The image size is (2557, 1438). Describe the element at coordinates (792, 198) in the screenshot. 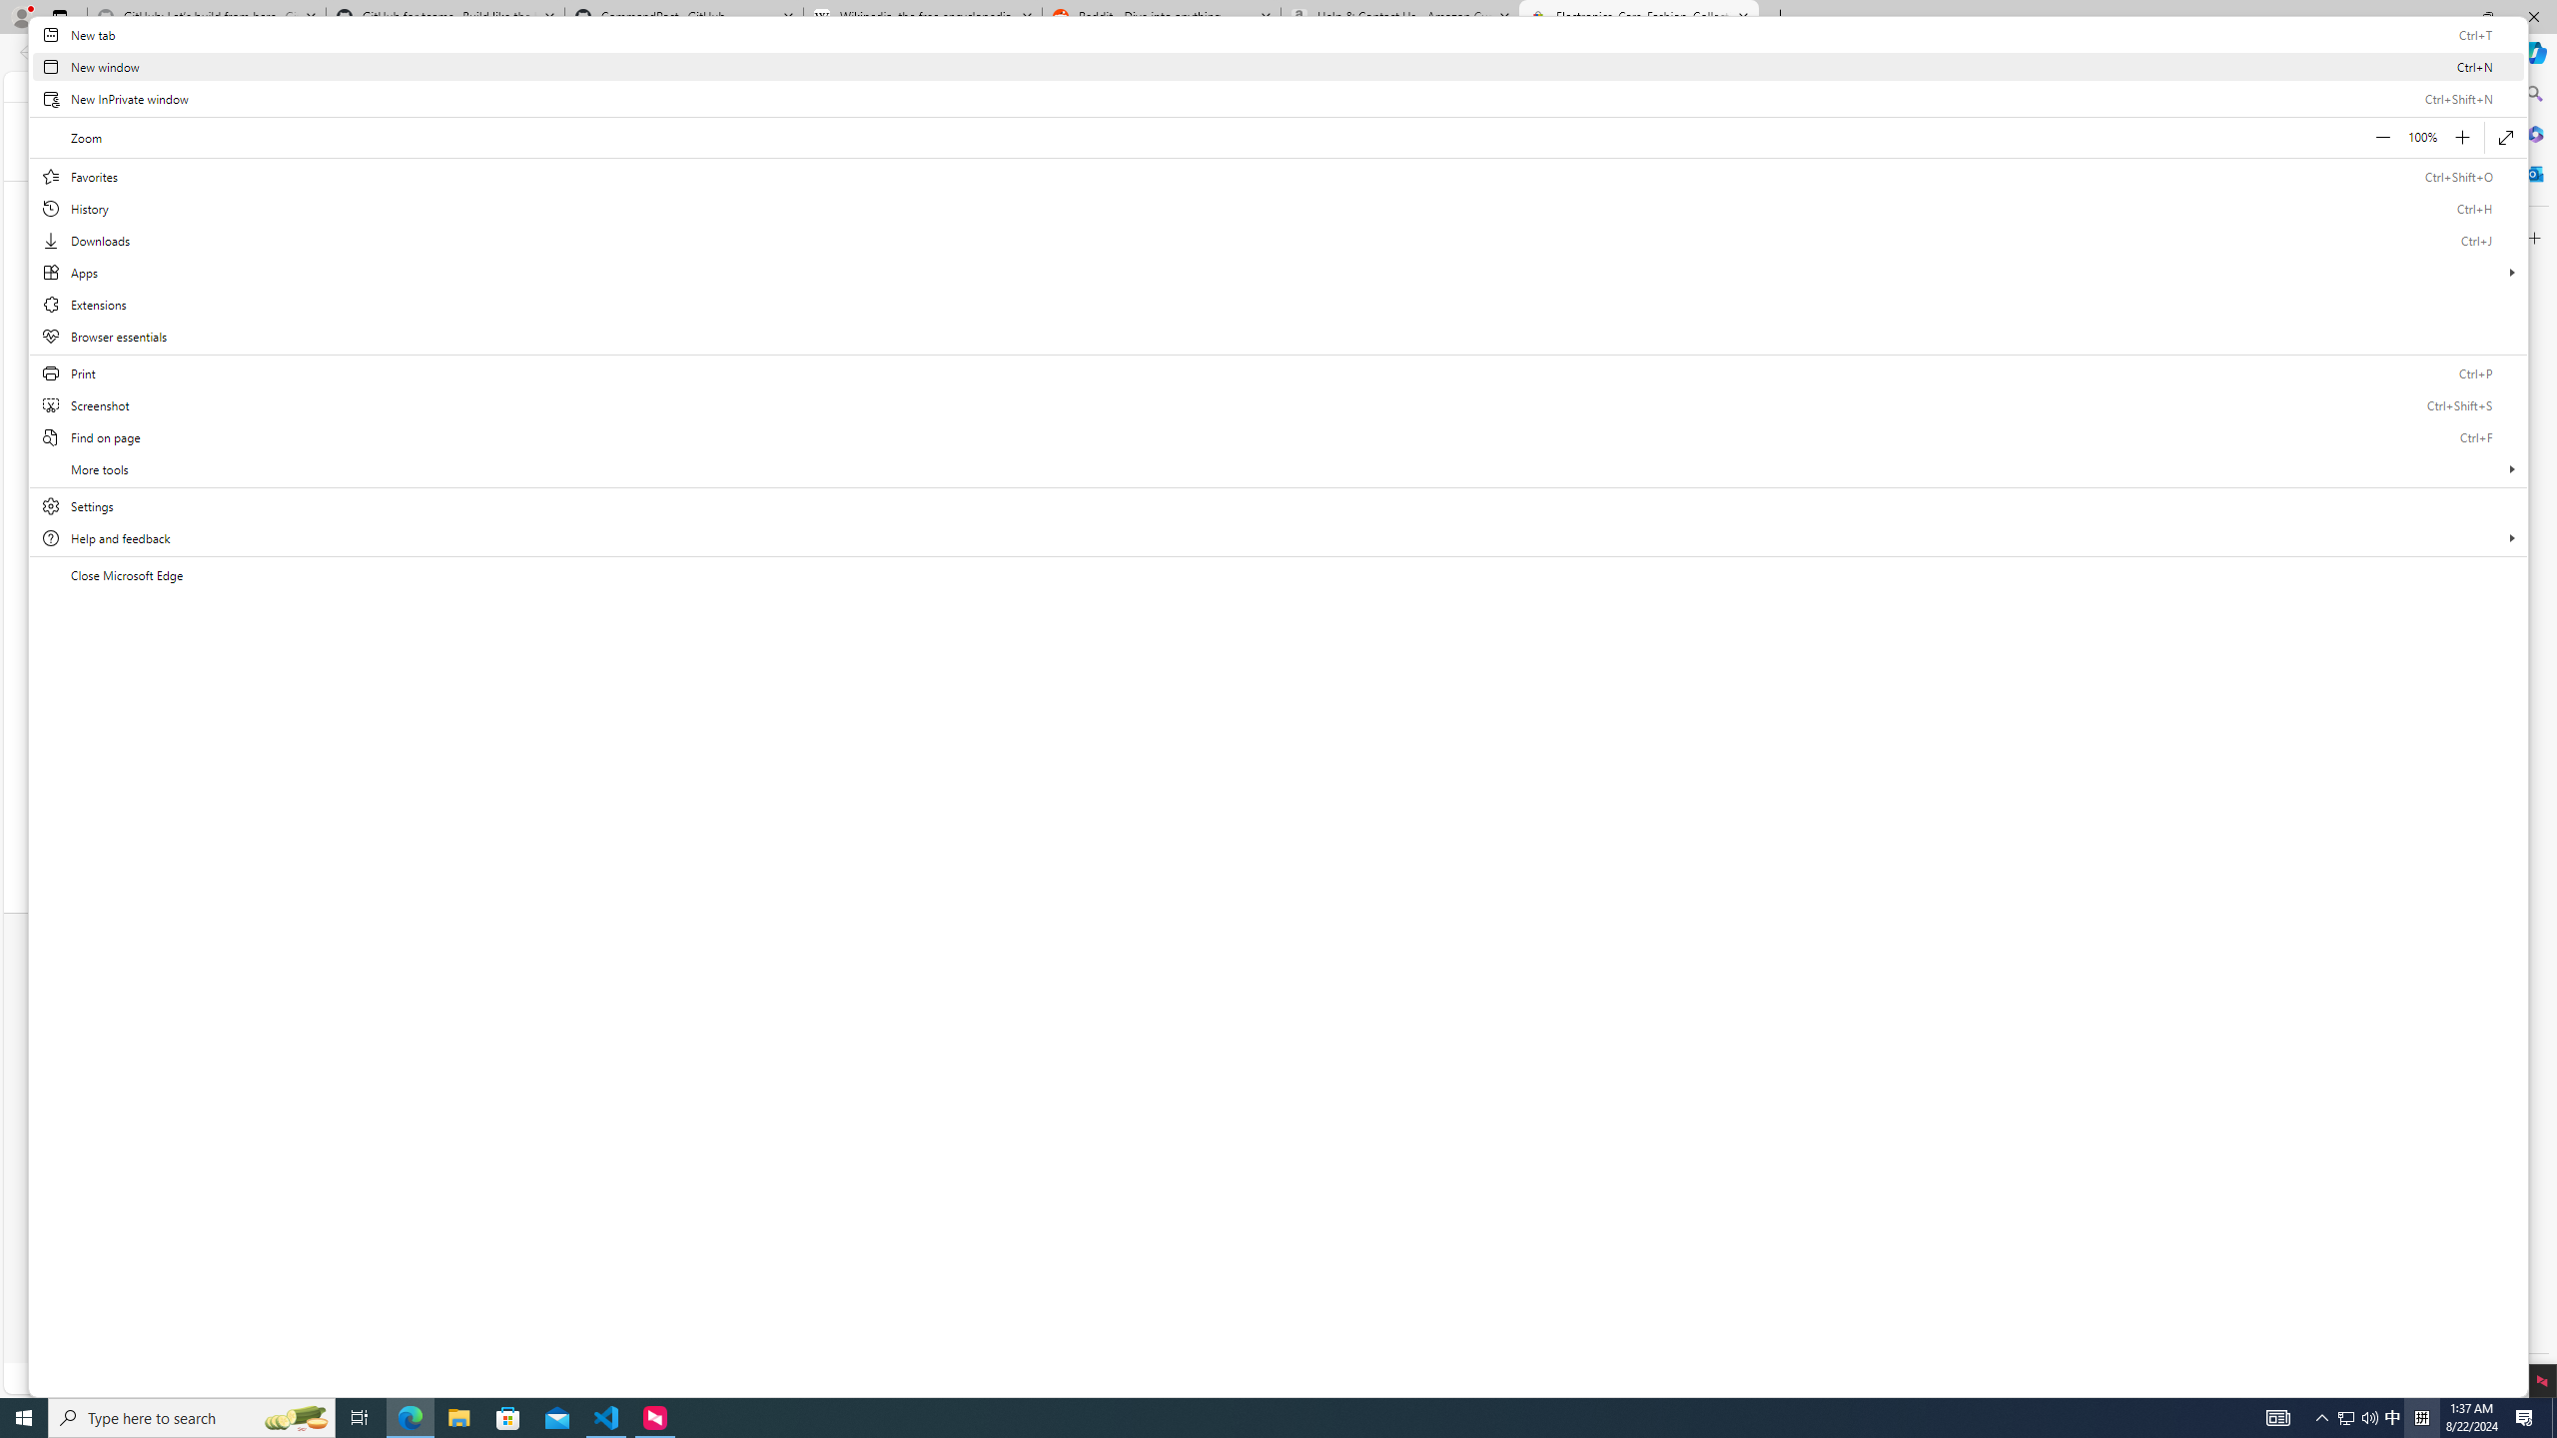

I see `Saved` at that location.